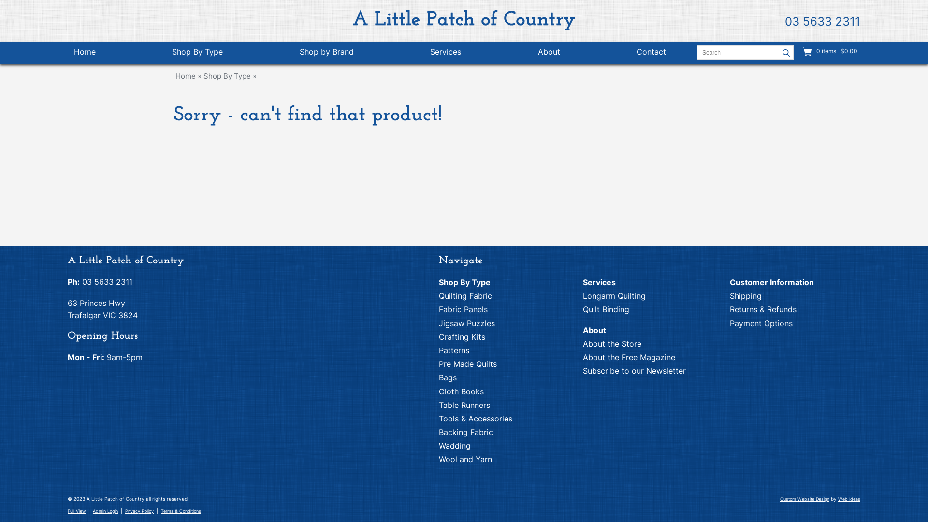 The height and width of the screenshot is (522, 928). What do you see at coordinates (772, 282) in the screenshot?
I see `Customer Information` at bounding box center [772, 282].